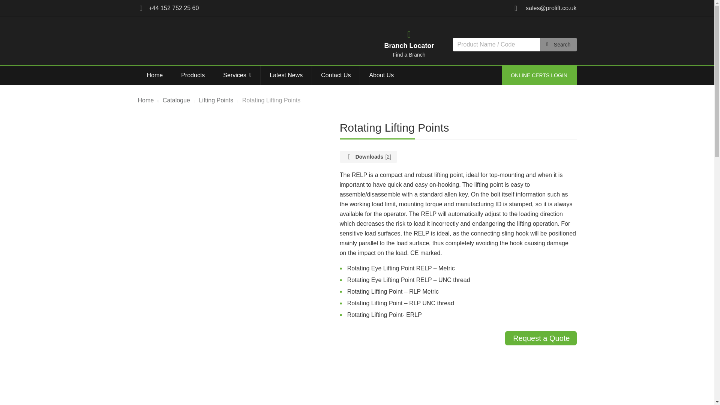 Image resolution: width=720 pixels, height=405 pixels. What do you see at coordinates (541, 338) in the screenshot?
I see `Request a Quote` at bounding box center [541, 338].